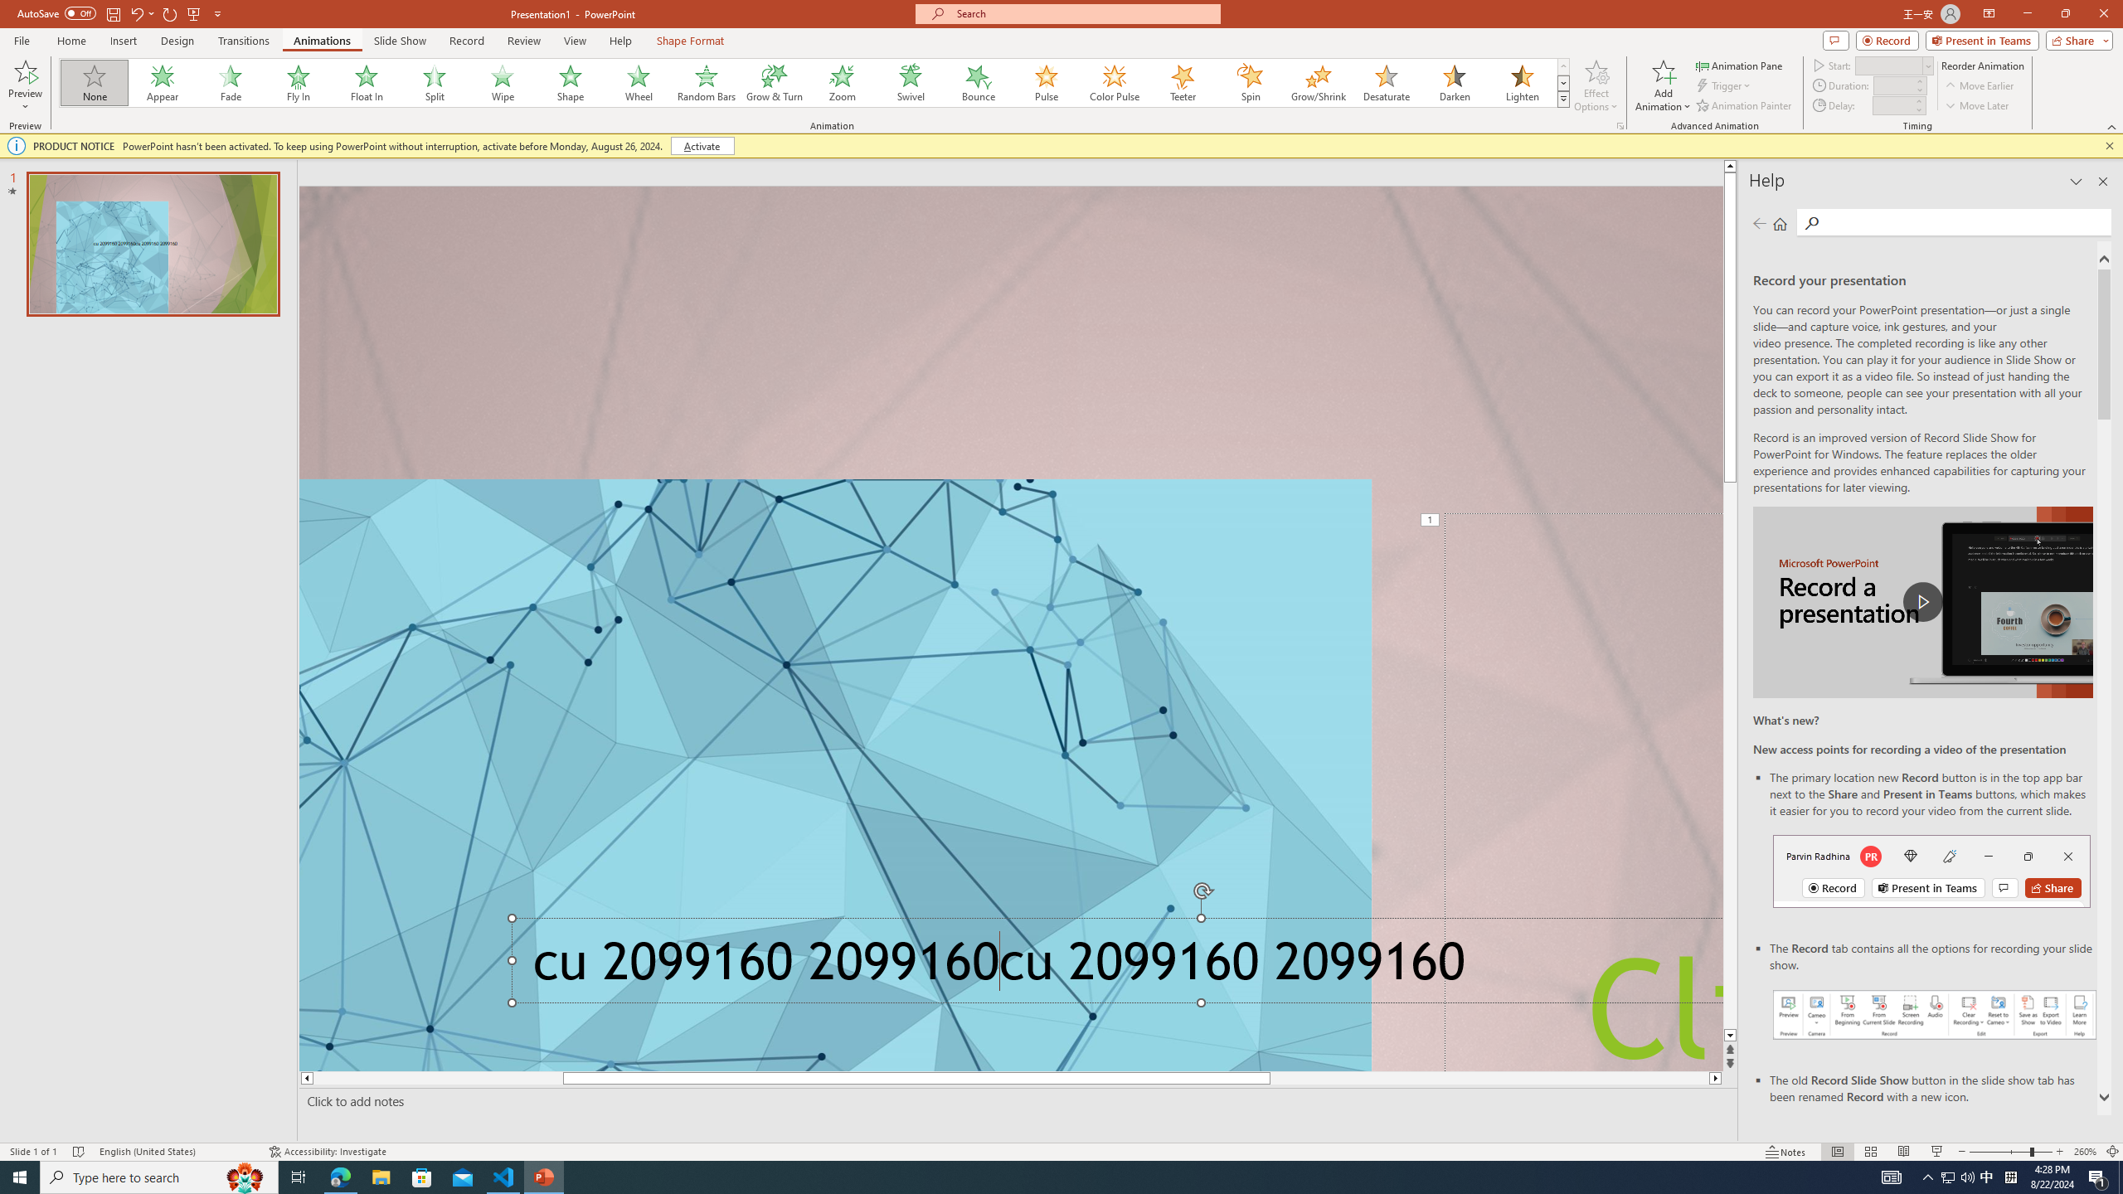 This screenshot has width=2123, height=1194. Describe the element at coordinates (1935, 1015) in the screenshot. I see `Record your presentations screenshot one` at that location.